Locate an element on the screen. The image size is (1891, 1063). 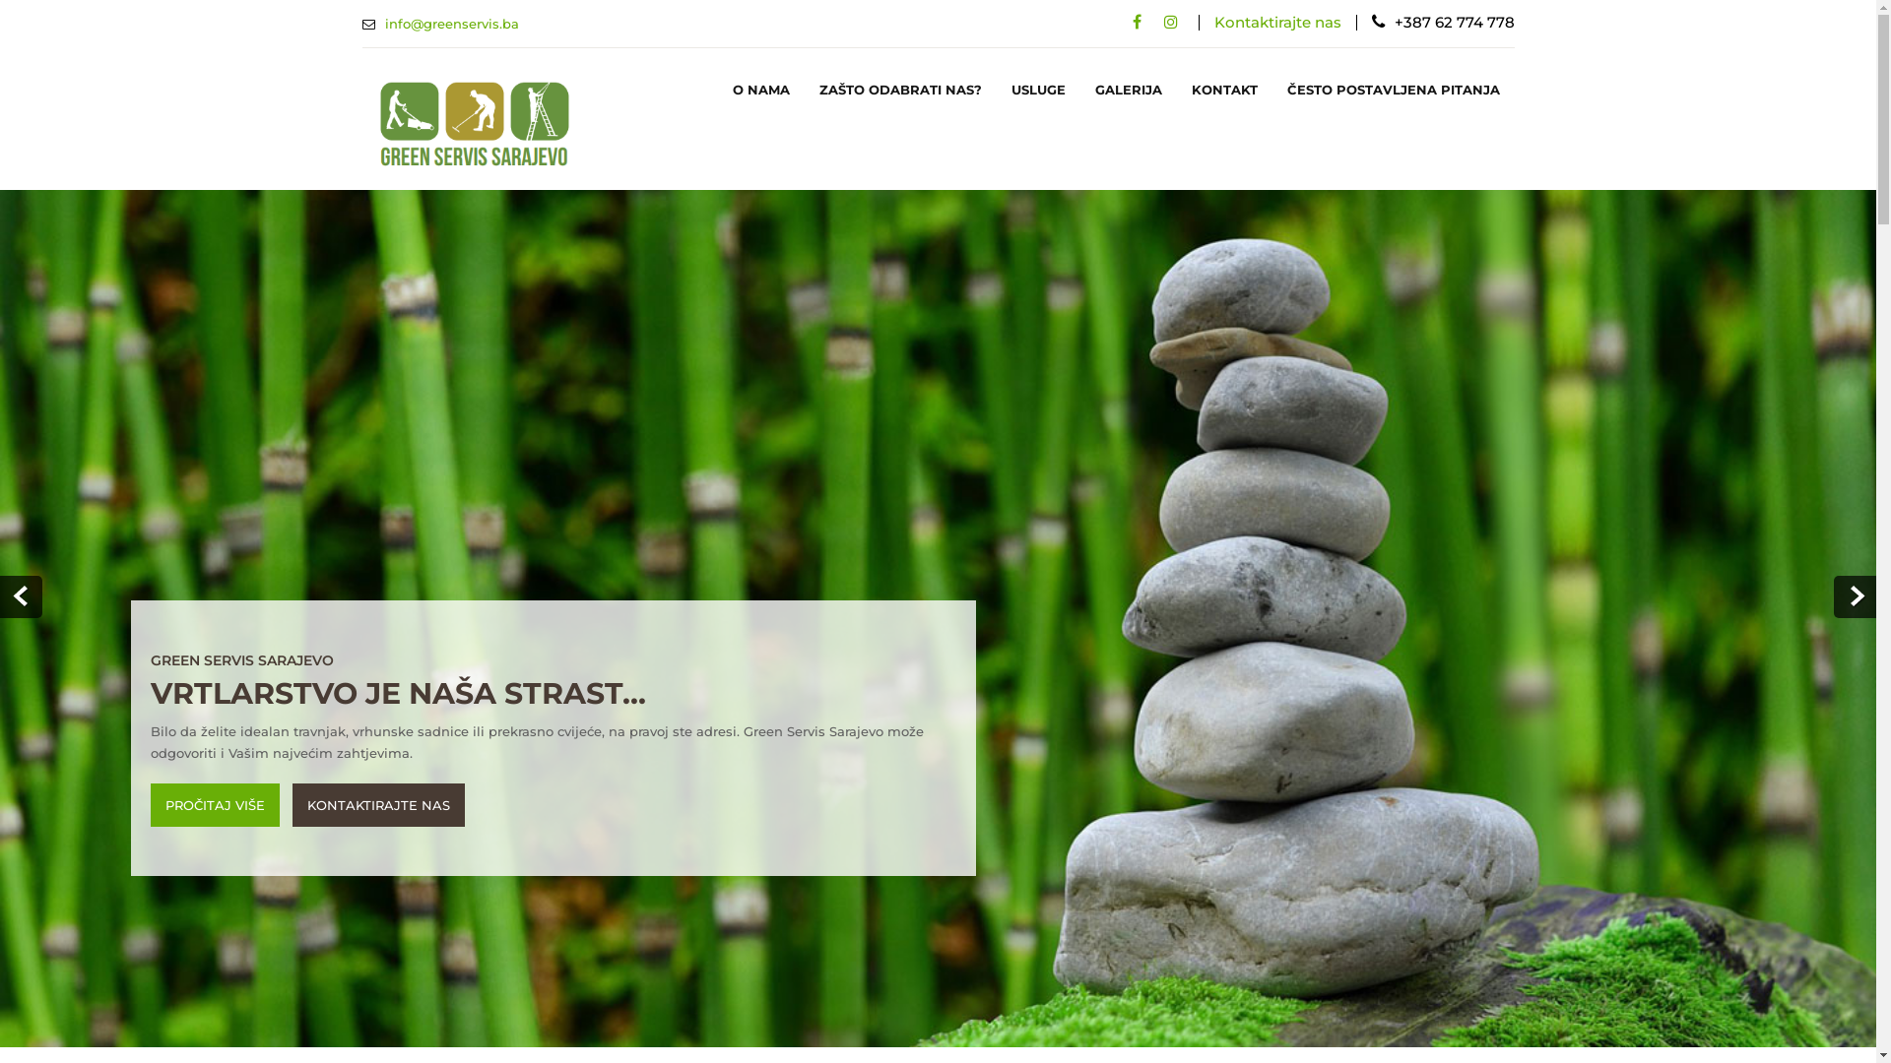
Kontaktirajte nas is located at coordinates (1276, 22).